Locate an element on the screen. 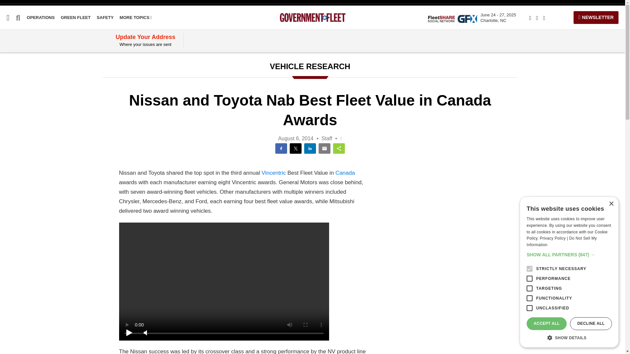 Image resolution: width=630 pixels, height=354 pixels. Fuel is located at coordinates (5, 85).